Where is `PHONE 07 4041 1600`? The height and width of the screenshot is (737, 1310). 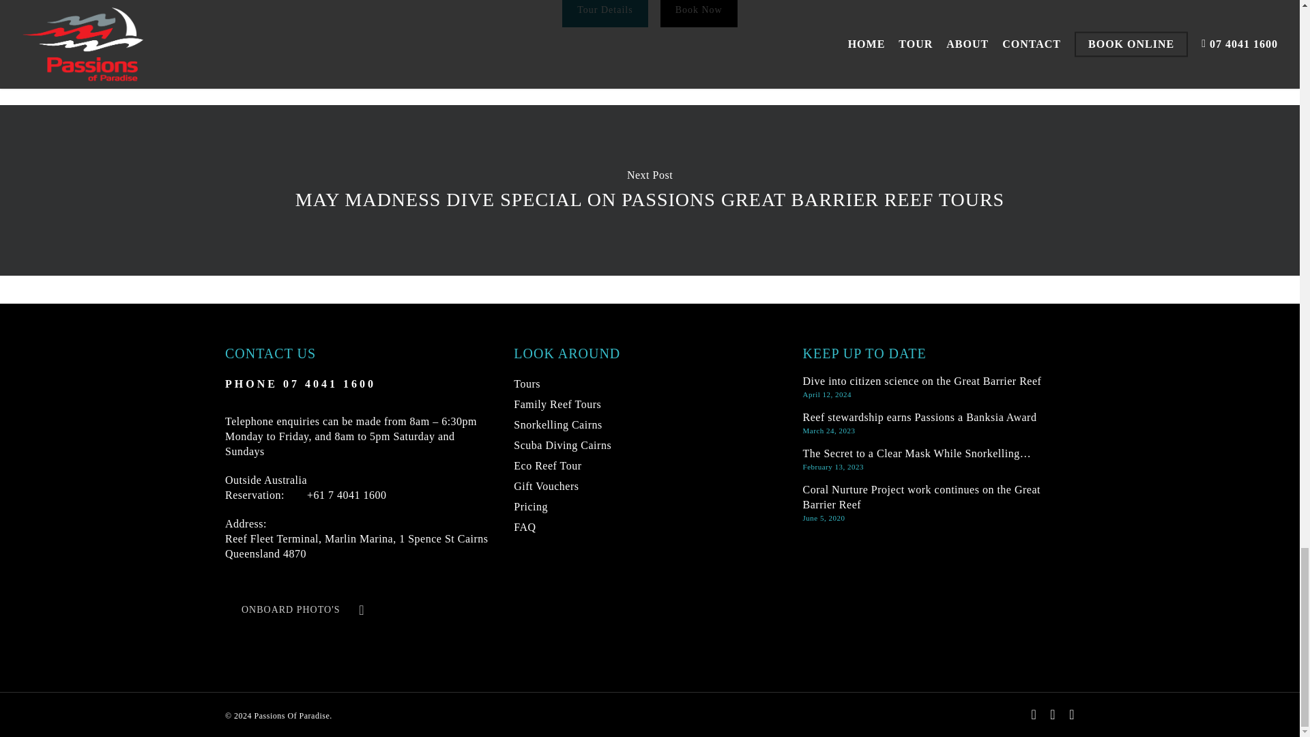
PHONE 07 4041 1600 is located at coordinates (300, 384).